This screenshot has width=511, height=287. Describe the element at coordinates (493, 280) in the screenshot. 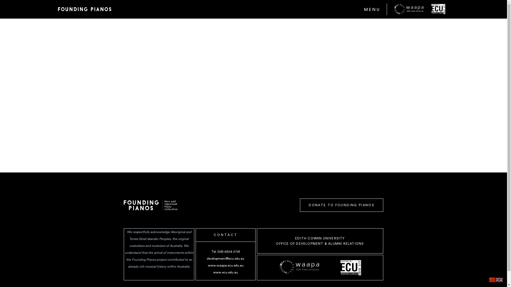

I see `Chinese (Simplified)` at that location.